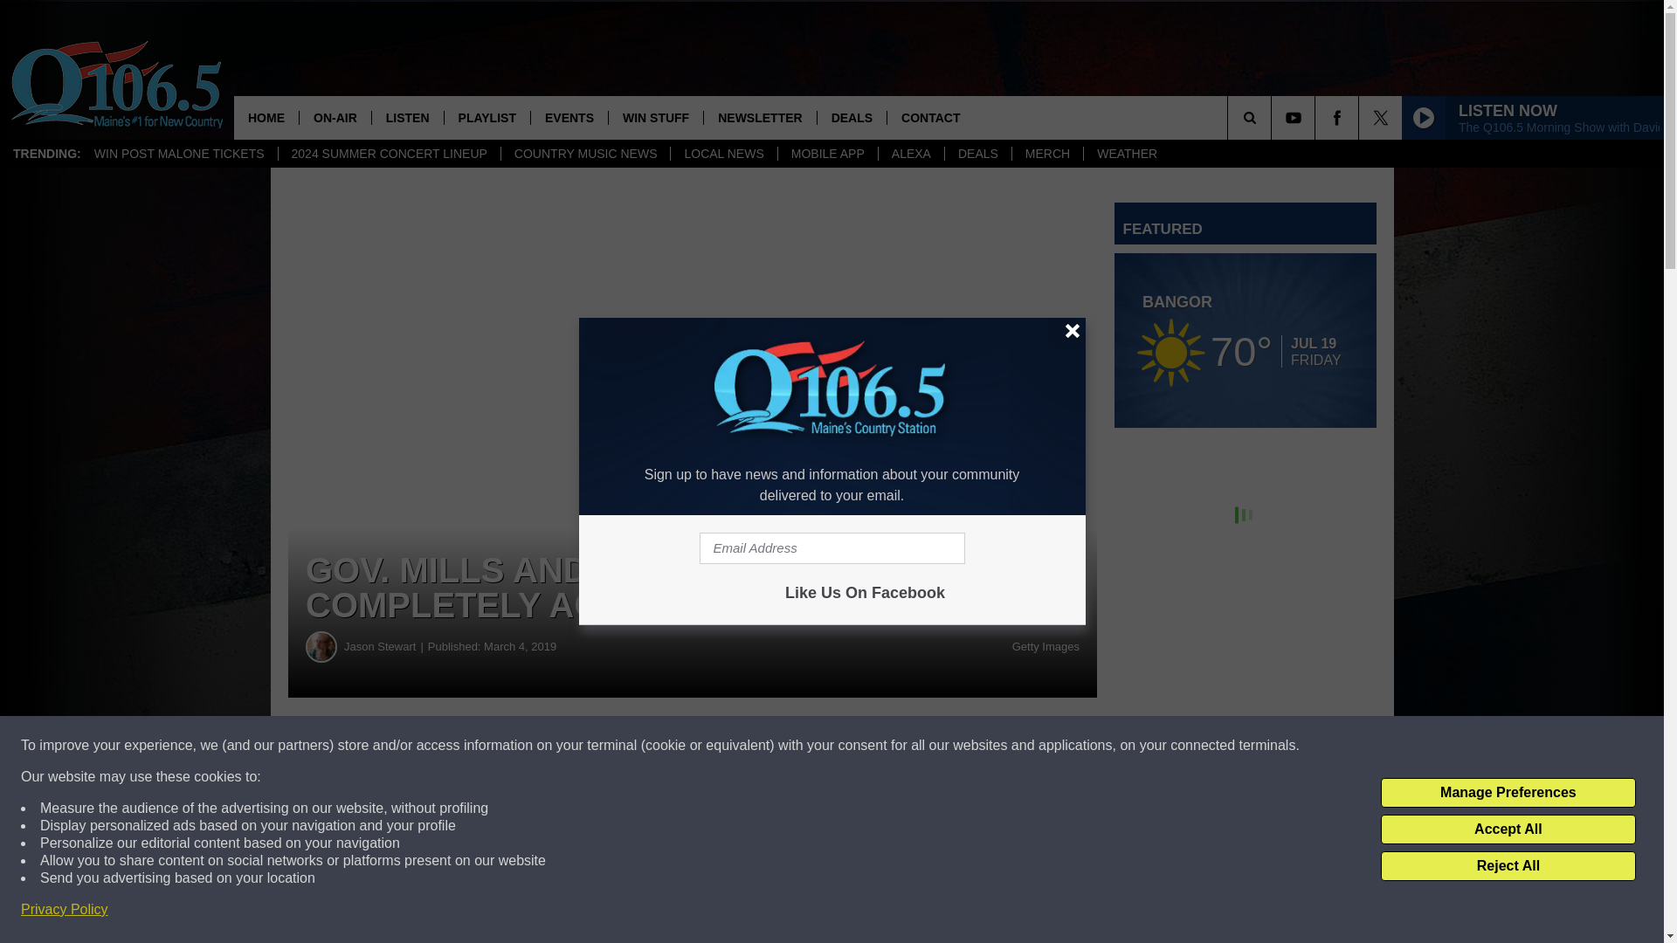  What do you see at coordinates (1046, 154) in the screenshot?
I see `MERCH` at bounding box center [1046, 154].